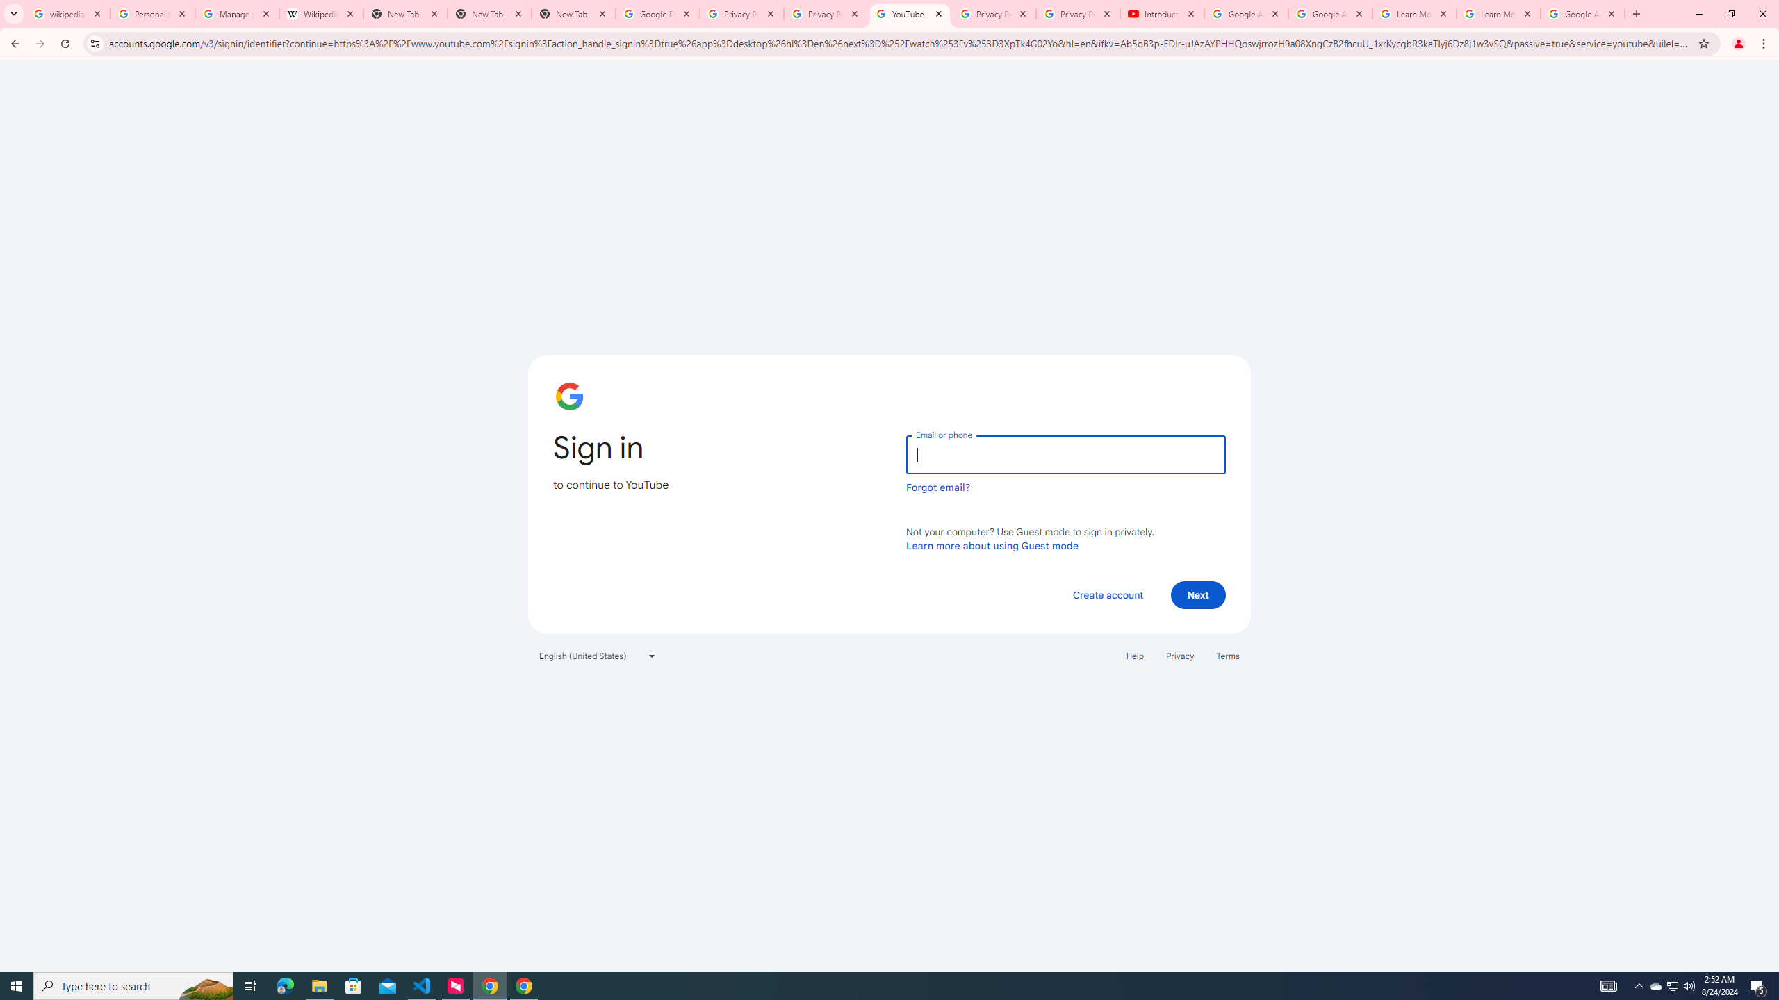 The image size is (1779, 1000). What do you see at coordinates (1107, 594) in the screenshot?
I see `Create account` at bounding box center [1107, 594].